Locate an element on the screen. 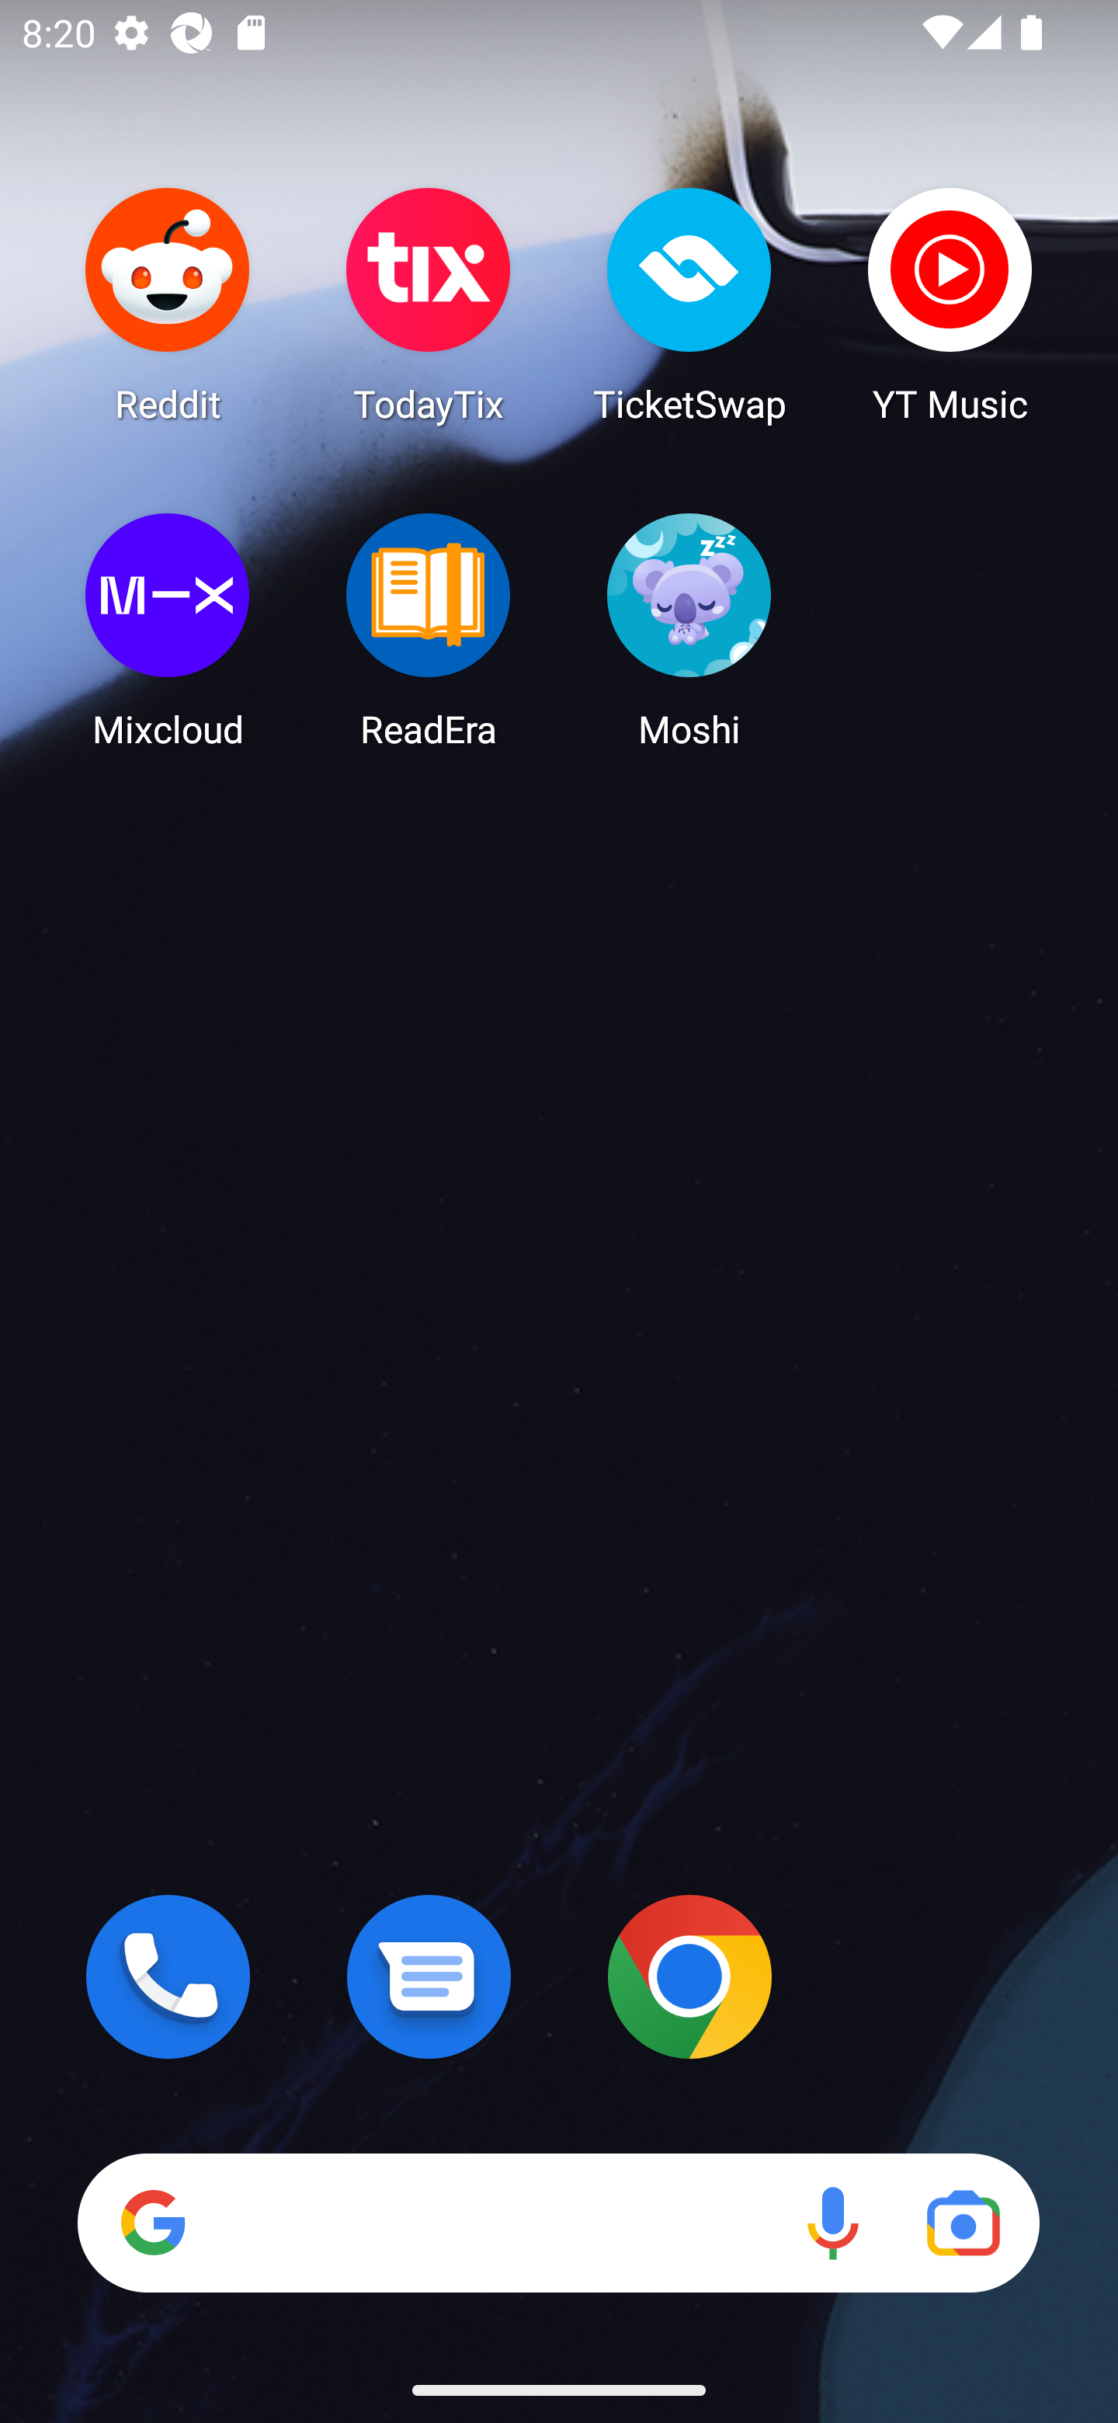 The image size is (1118, 2423). Phone is located at coordinates (168, 1976).